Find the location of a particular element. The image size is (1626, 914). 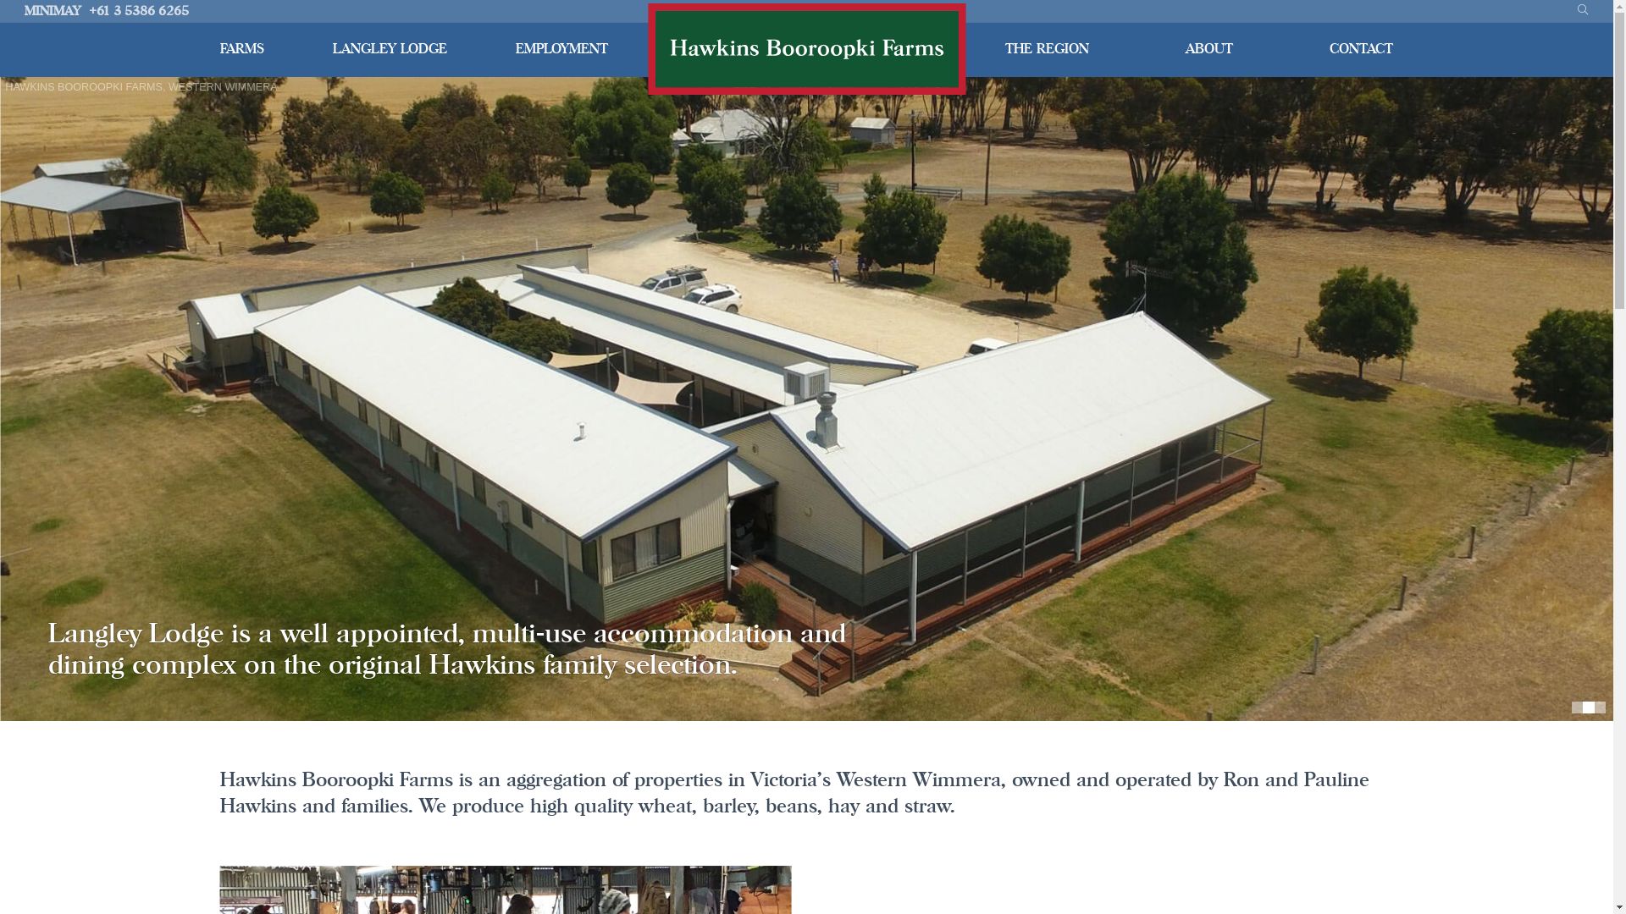

2 is located at coordinates (1589, 708).